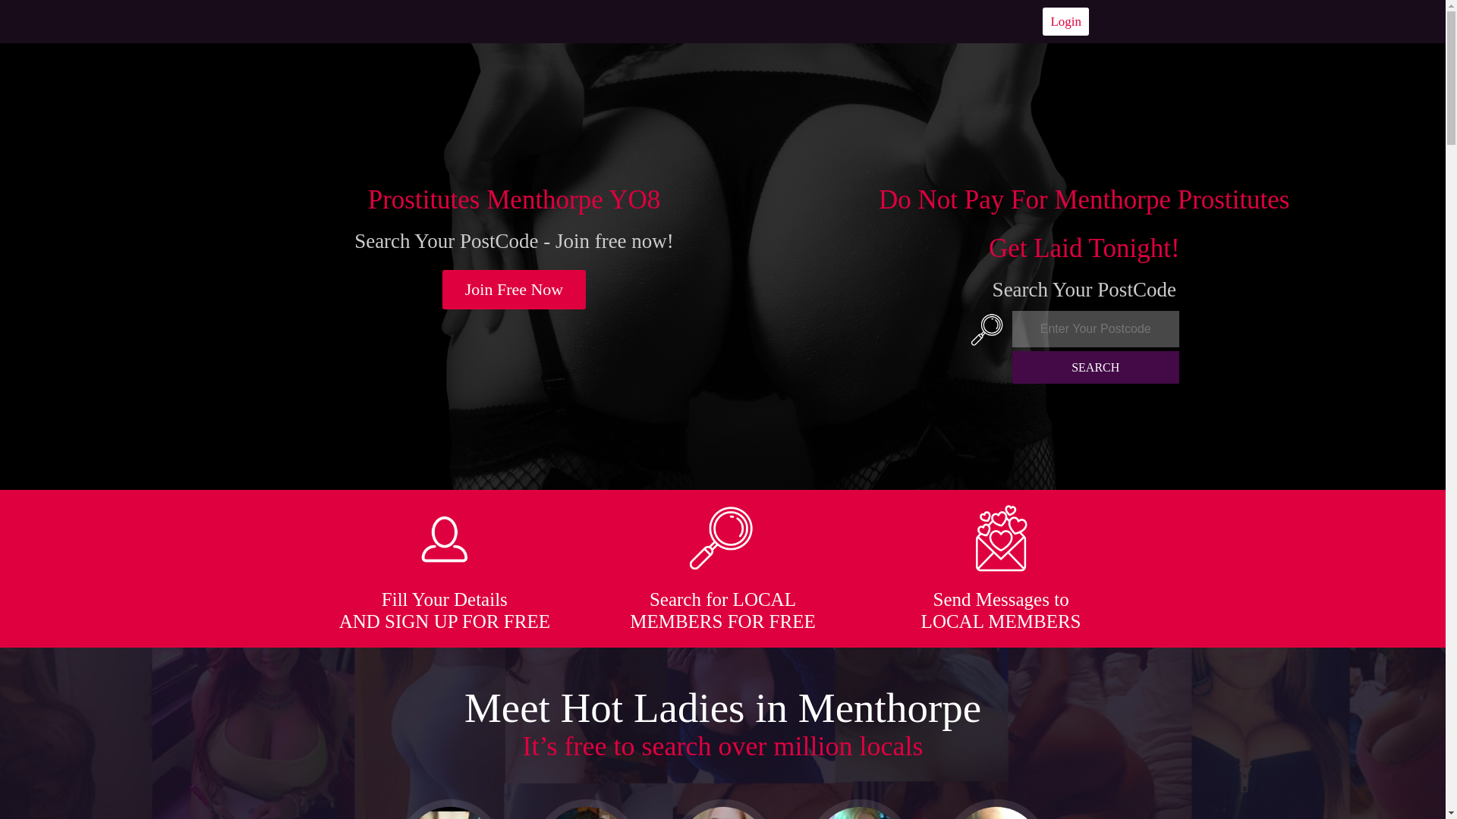 This screenshot has height=819, width=1457. What do you see at coordinates (515, 290) in the screenshot?
I see `Join` at bounding box center [515, 290].